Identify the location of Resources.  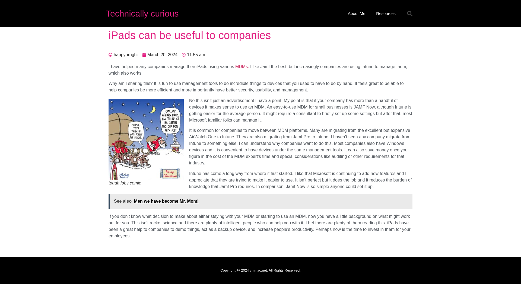
(386, 14).